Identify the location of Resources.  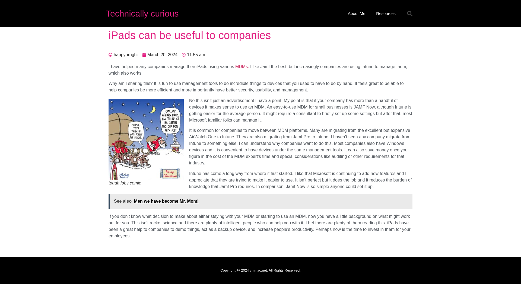
(386, 14).